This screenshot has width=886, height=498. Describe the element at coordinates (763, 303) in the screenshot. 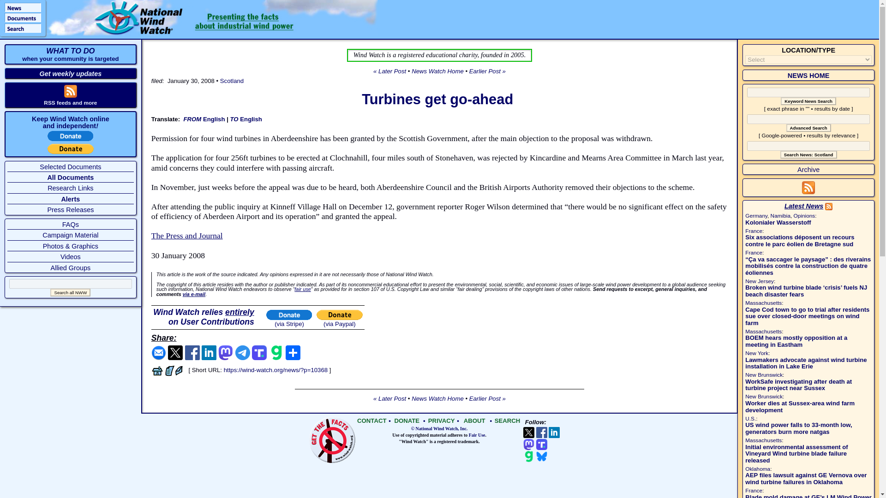

I see `Massachusetts` at that location.